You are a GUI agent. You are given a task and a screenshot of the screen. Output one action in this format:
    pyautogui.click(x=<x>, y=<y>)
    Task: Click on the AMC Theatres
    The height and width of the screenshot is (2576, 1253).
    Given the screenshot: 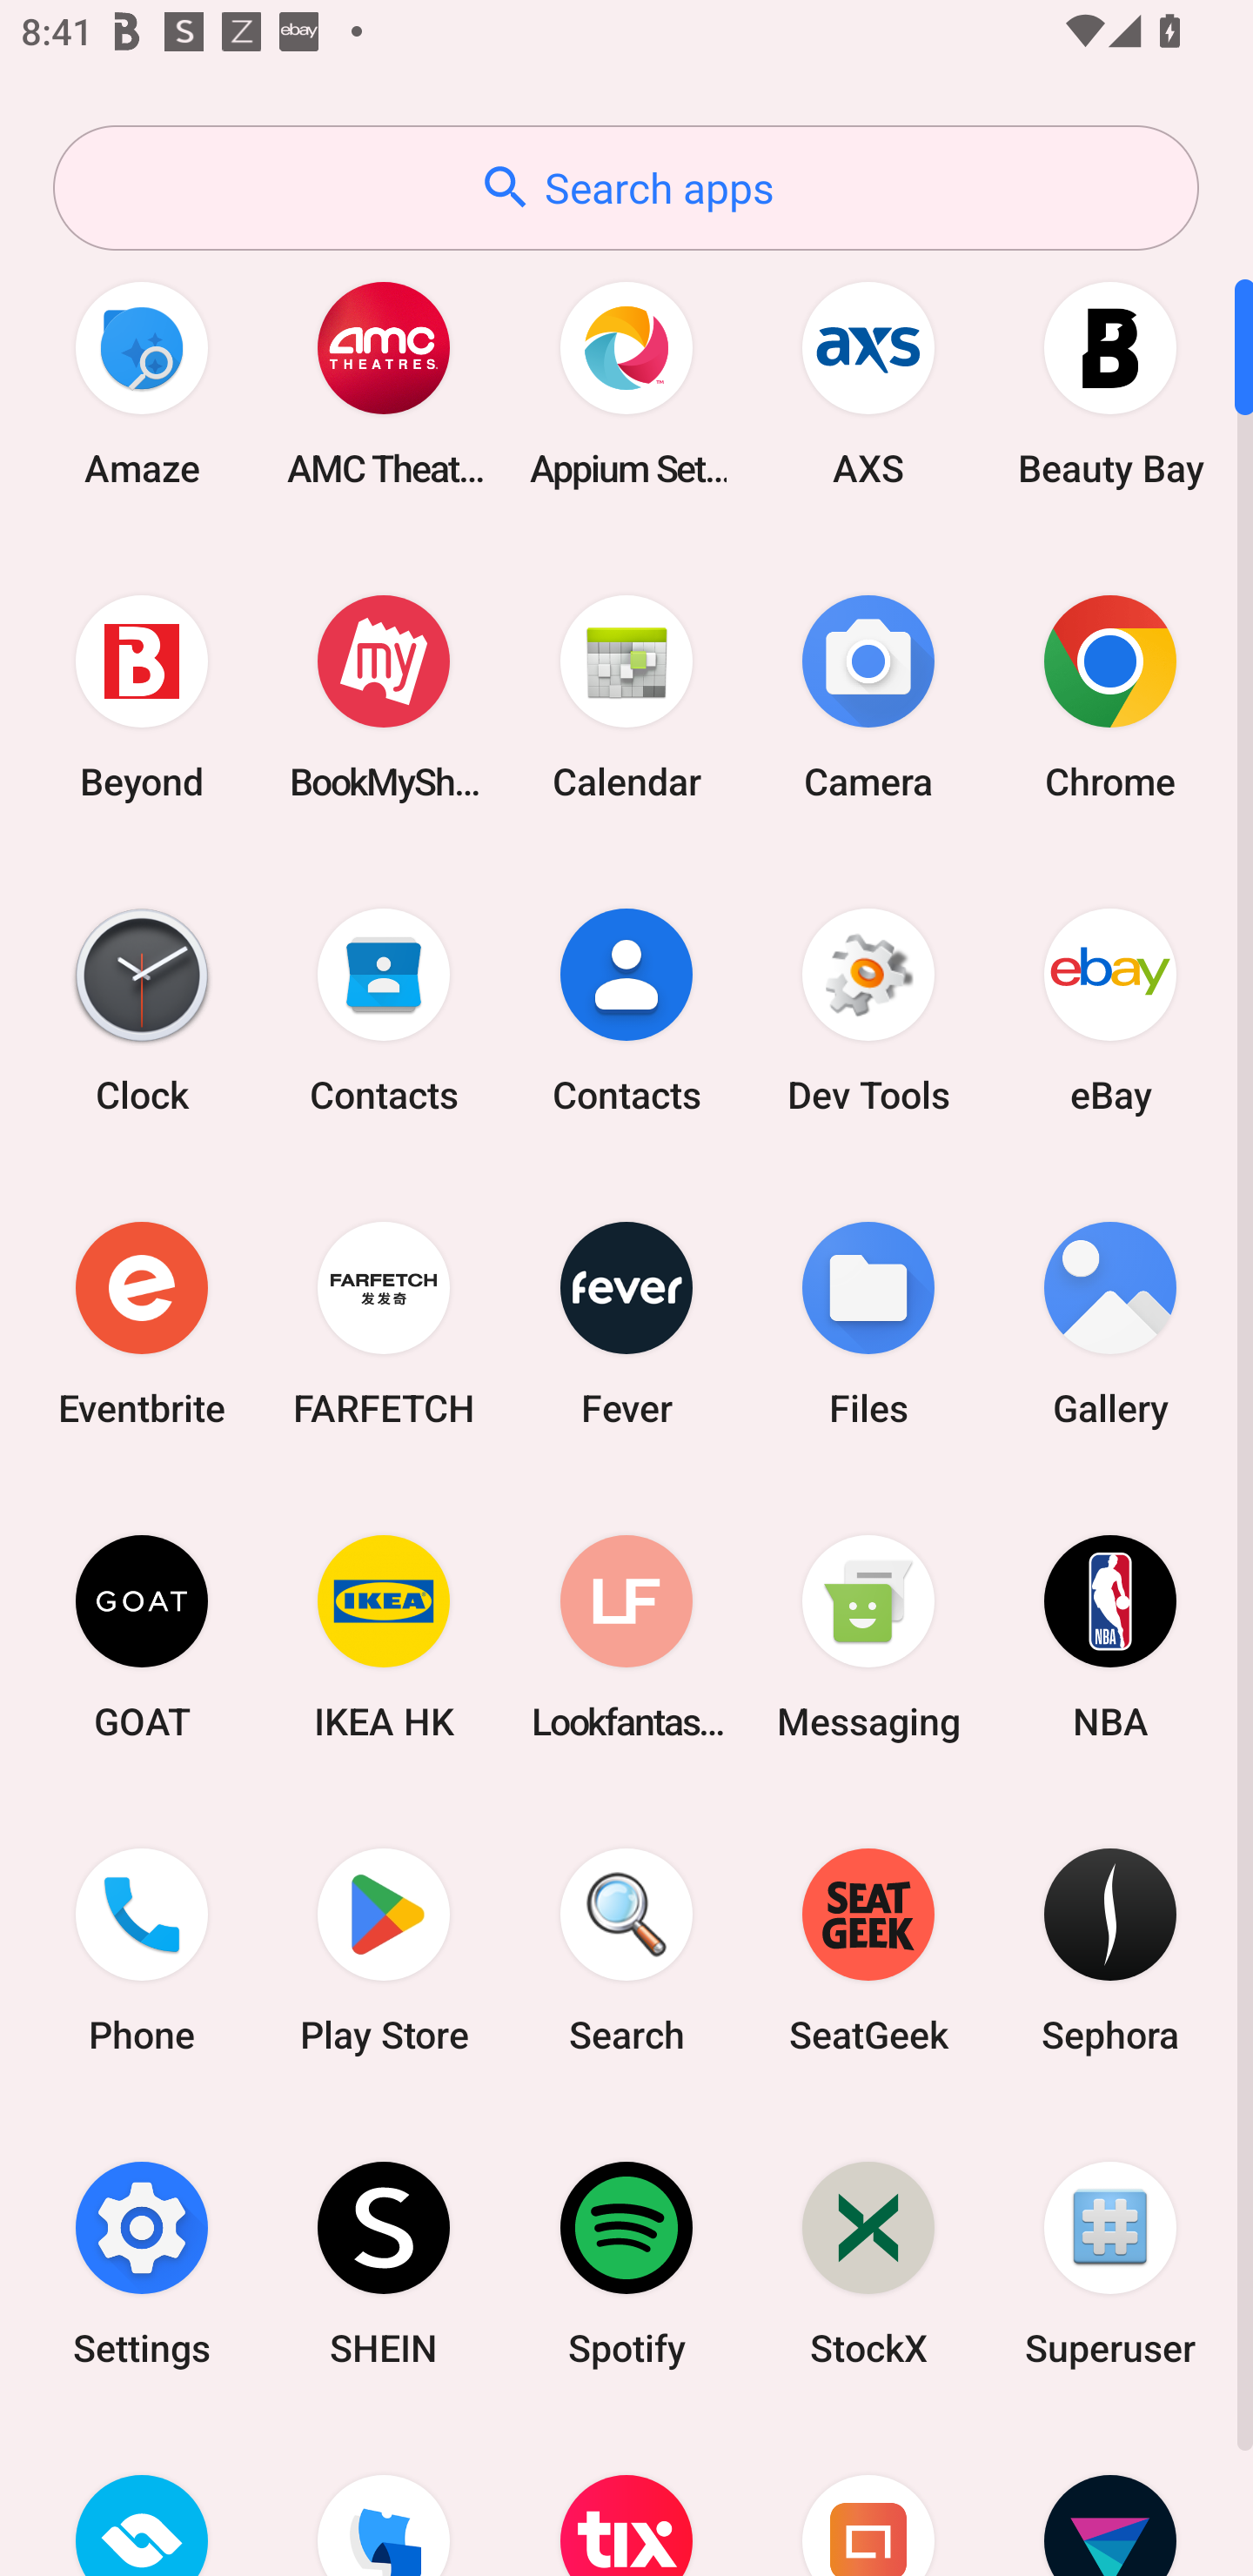 What is the action you would take?
    pyautogui.click(x=384, y=383)
    